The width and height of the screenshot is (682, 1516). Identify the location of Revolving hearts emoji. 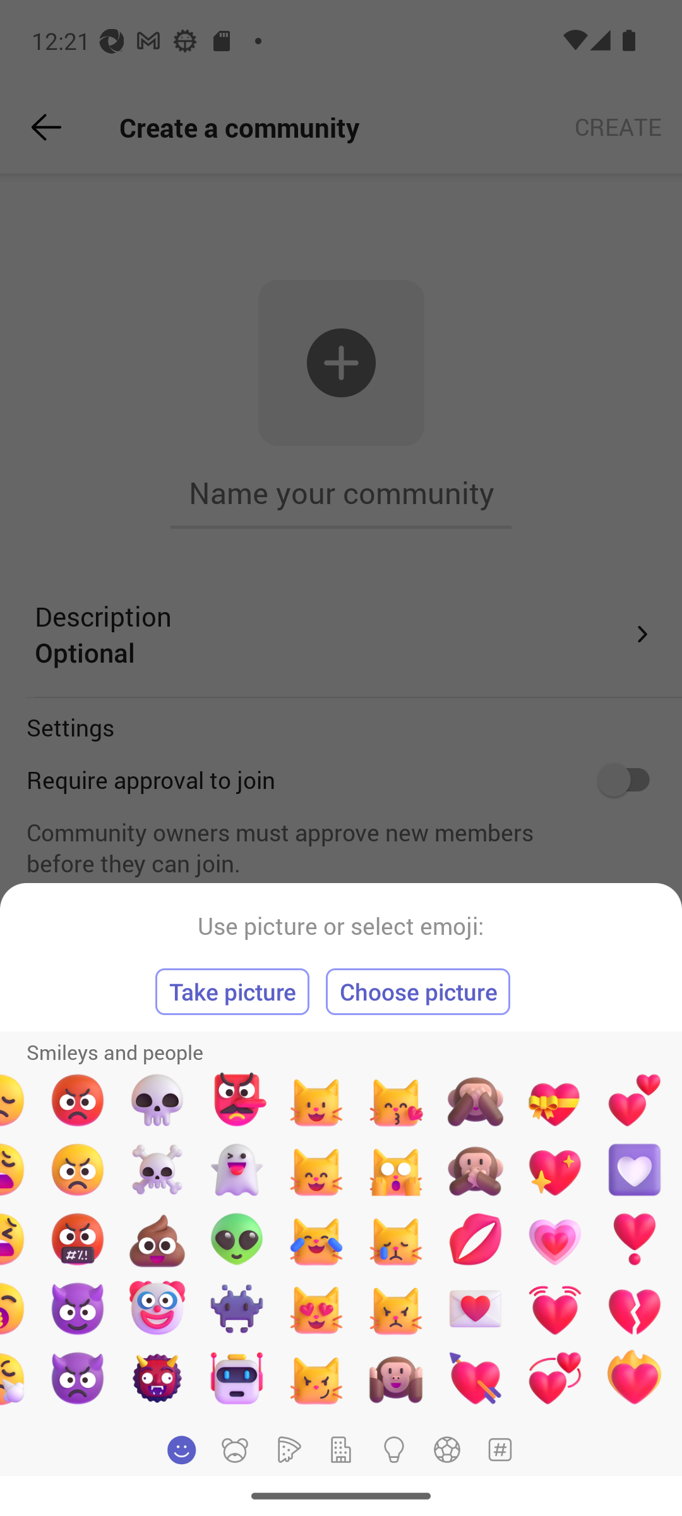
(555, 1378).